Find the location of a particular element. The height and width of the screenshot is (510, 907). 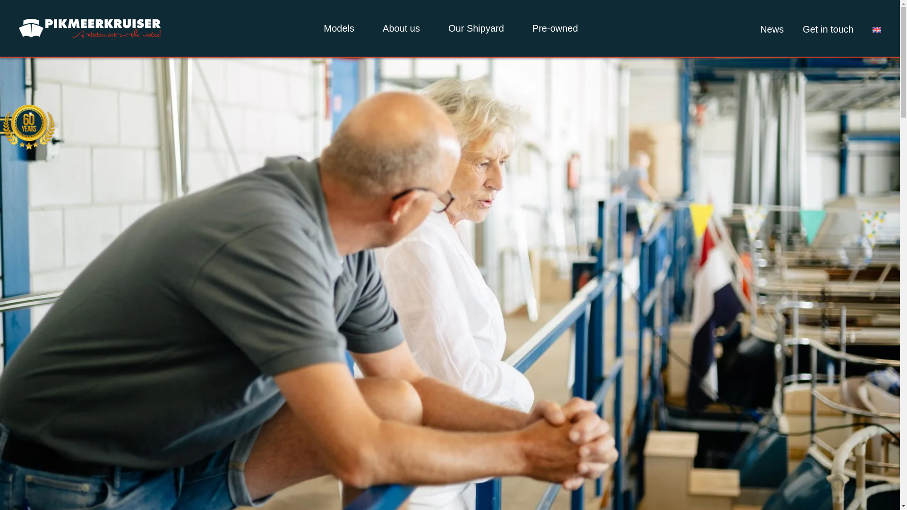

Pre-owned is located at coordinates (556, 37).